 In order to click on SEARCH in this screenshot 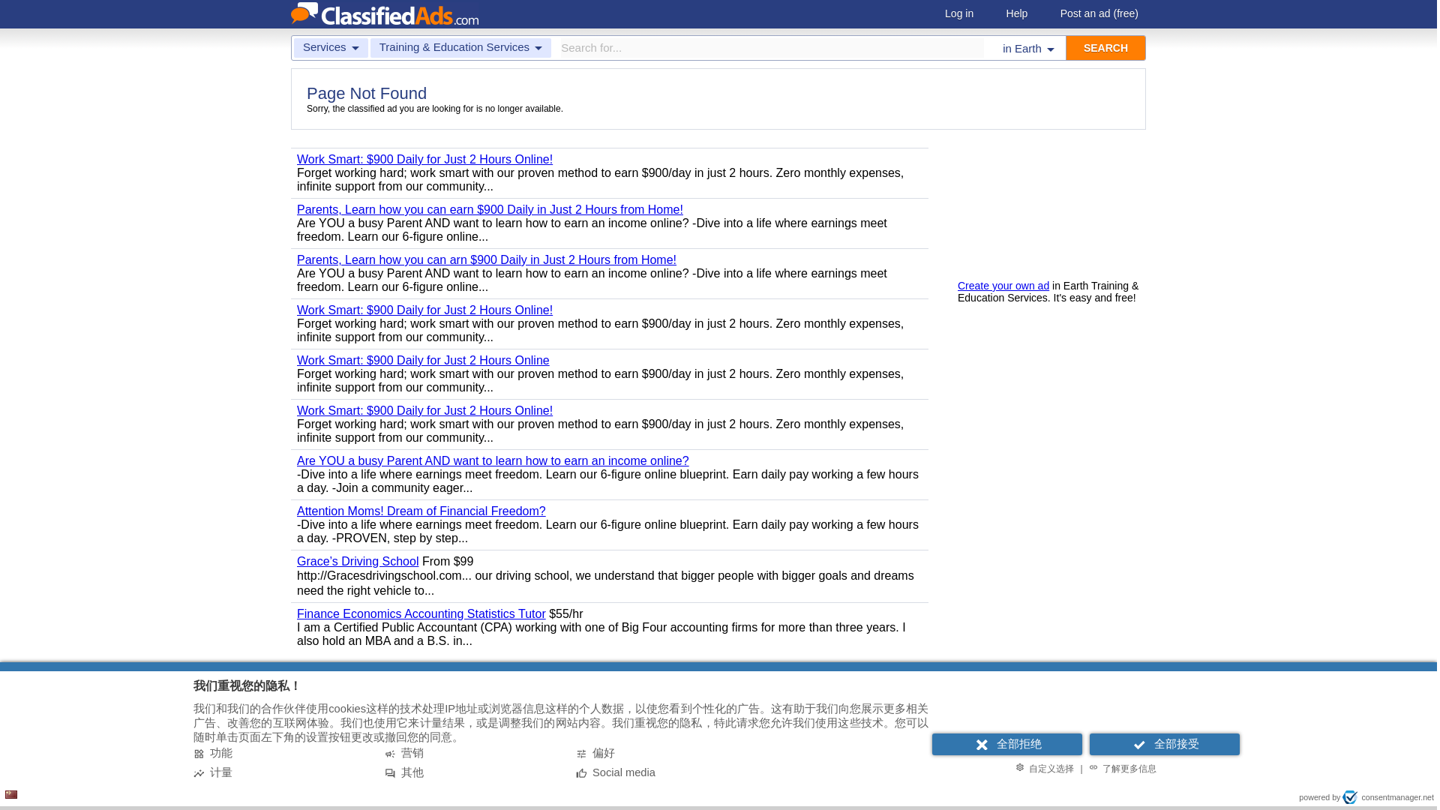, I will do `click(1105, 47)`.